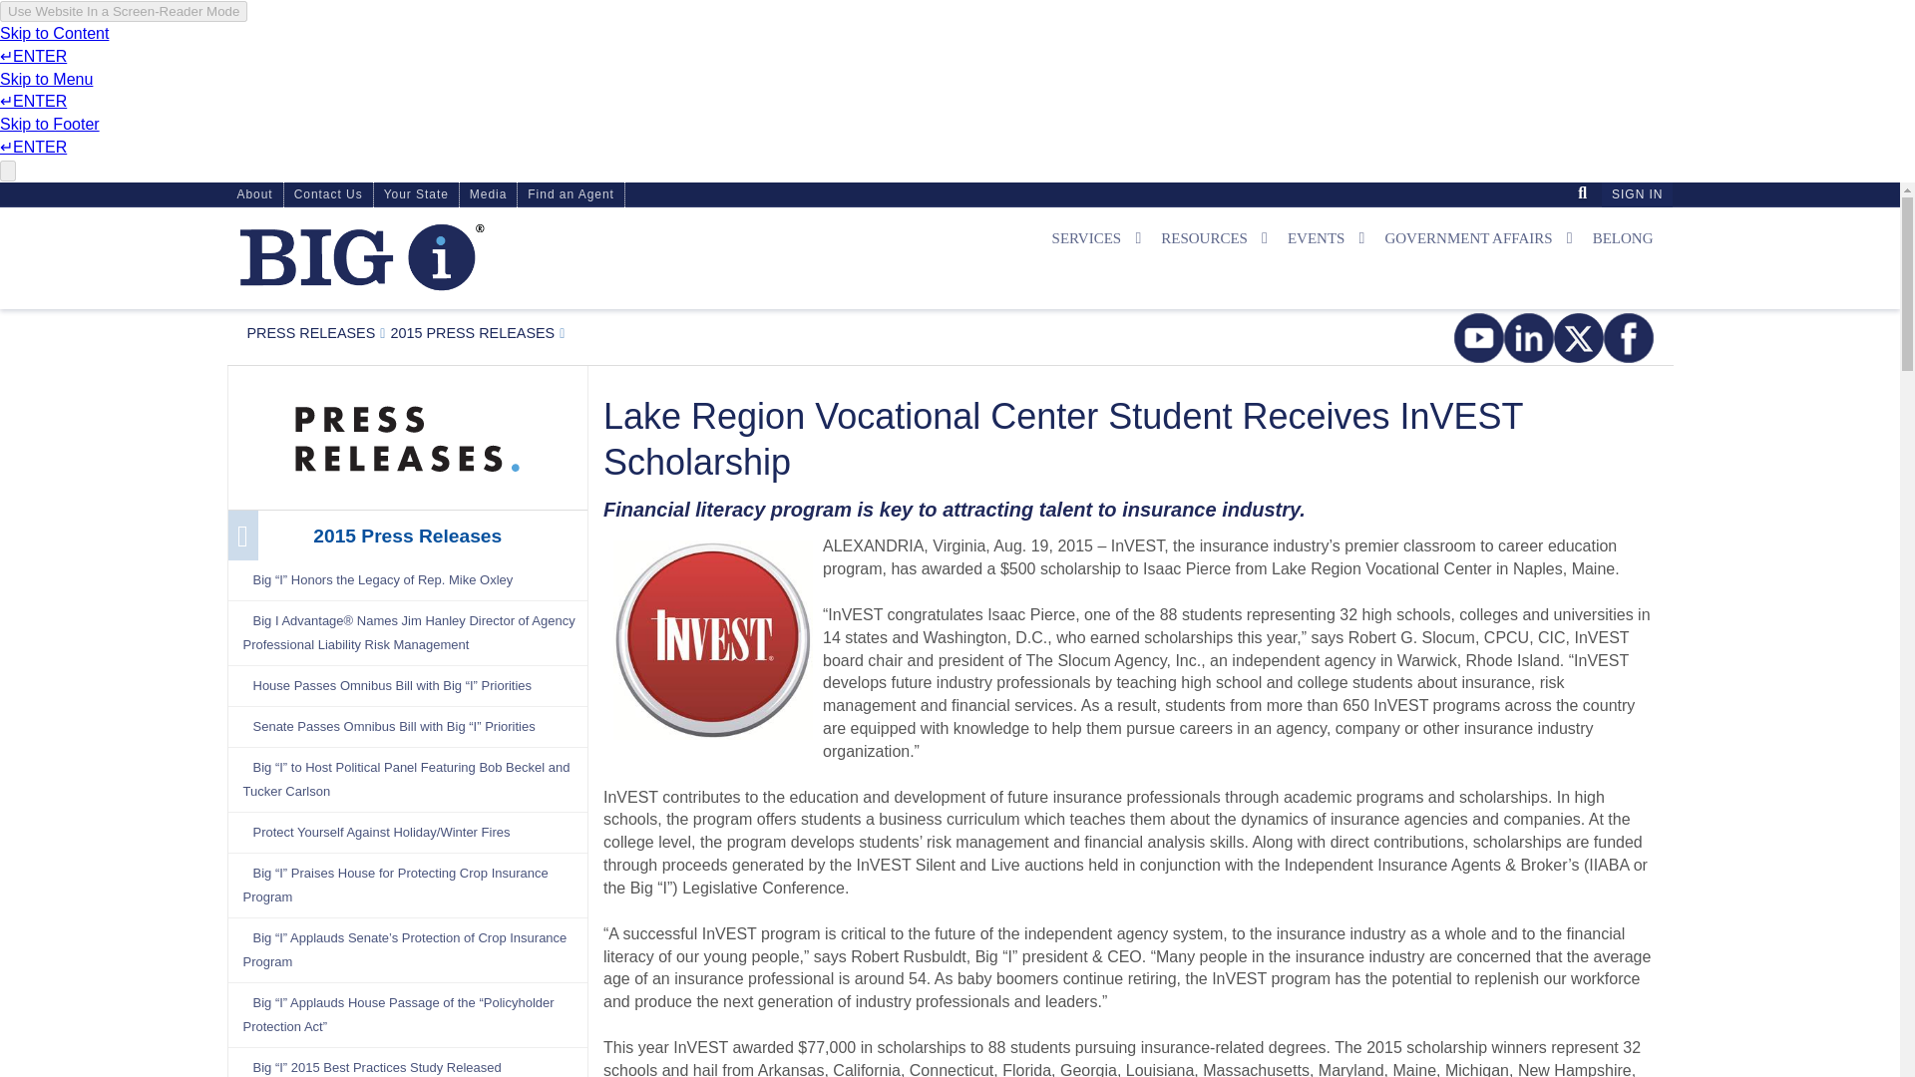  Describe the element at coordinates (328, 194) in the screenshot. I see `Contact Us` at that location.